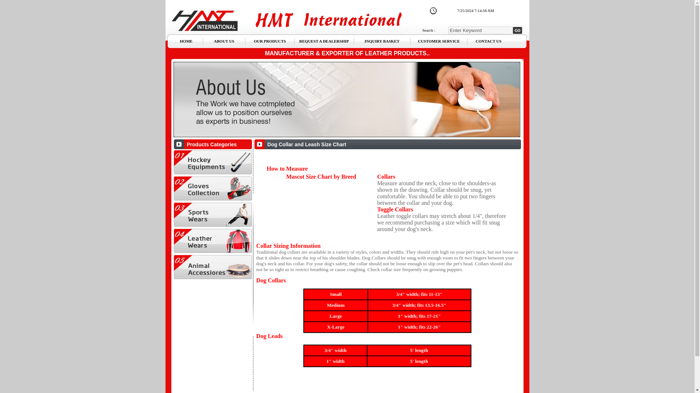  I want to click on OUR PRODUCTS, so click(269, 41).